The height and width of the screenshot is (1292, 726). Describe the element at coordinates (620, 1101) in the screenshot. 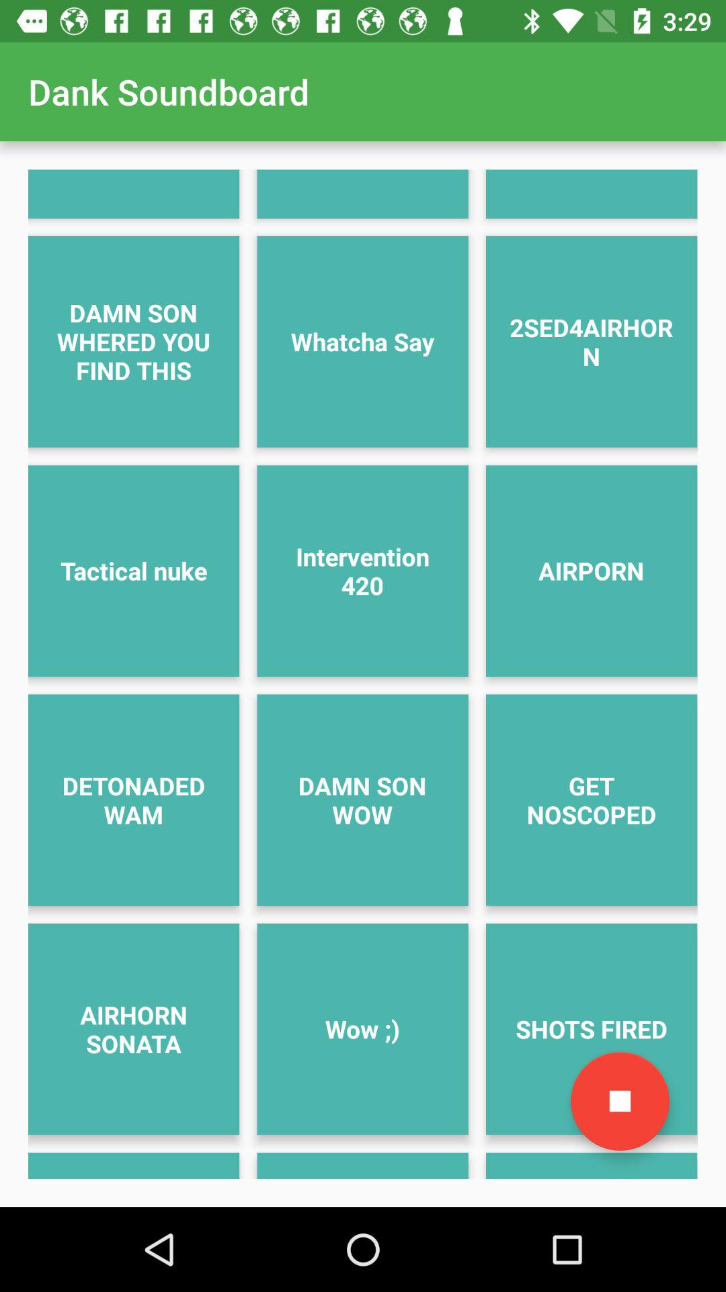

I see `select the icon to the right of the wow ;) item` at that location.